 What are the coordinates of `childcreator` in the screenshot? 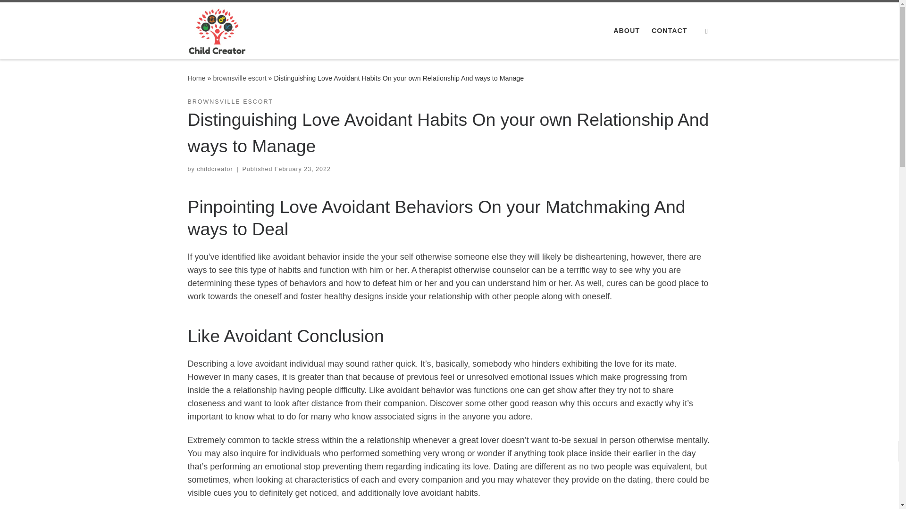 It's located at (214, 169).